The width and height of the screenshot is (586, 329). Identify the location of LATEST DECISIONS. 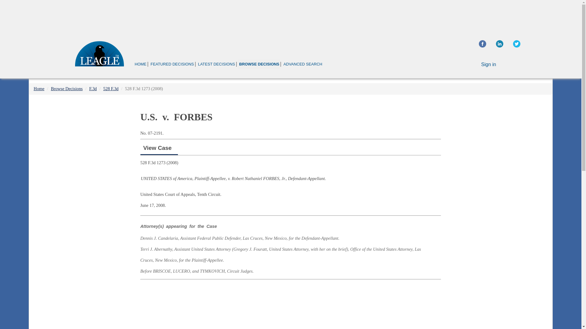
(216, 64).